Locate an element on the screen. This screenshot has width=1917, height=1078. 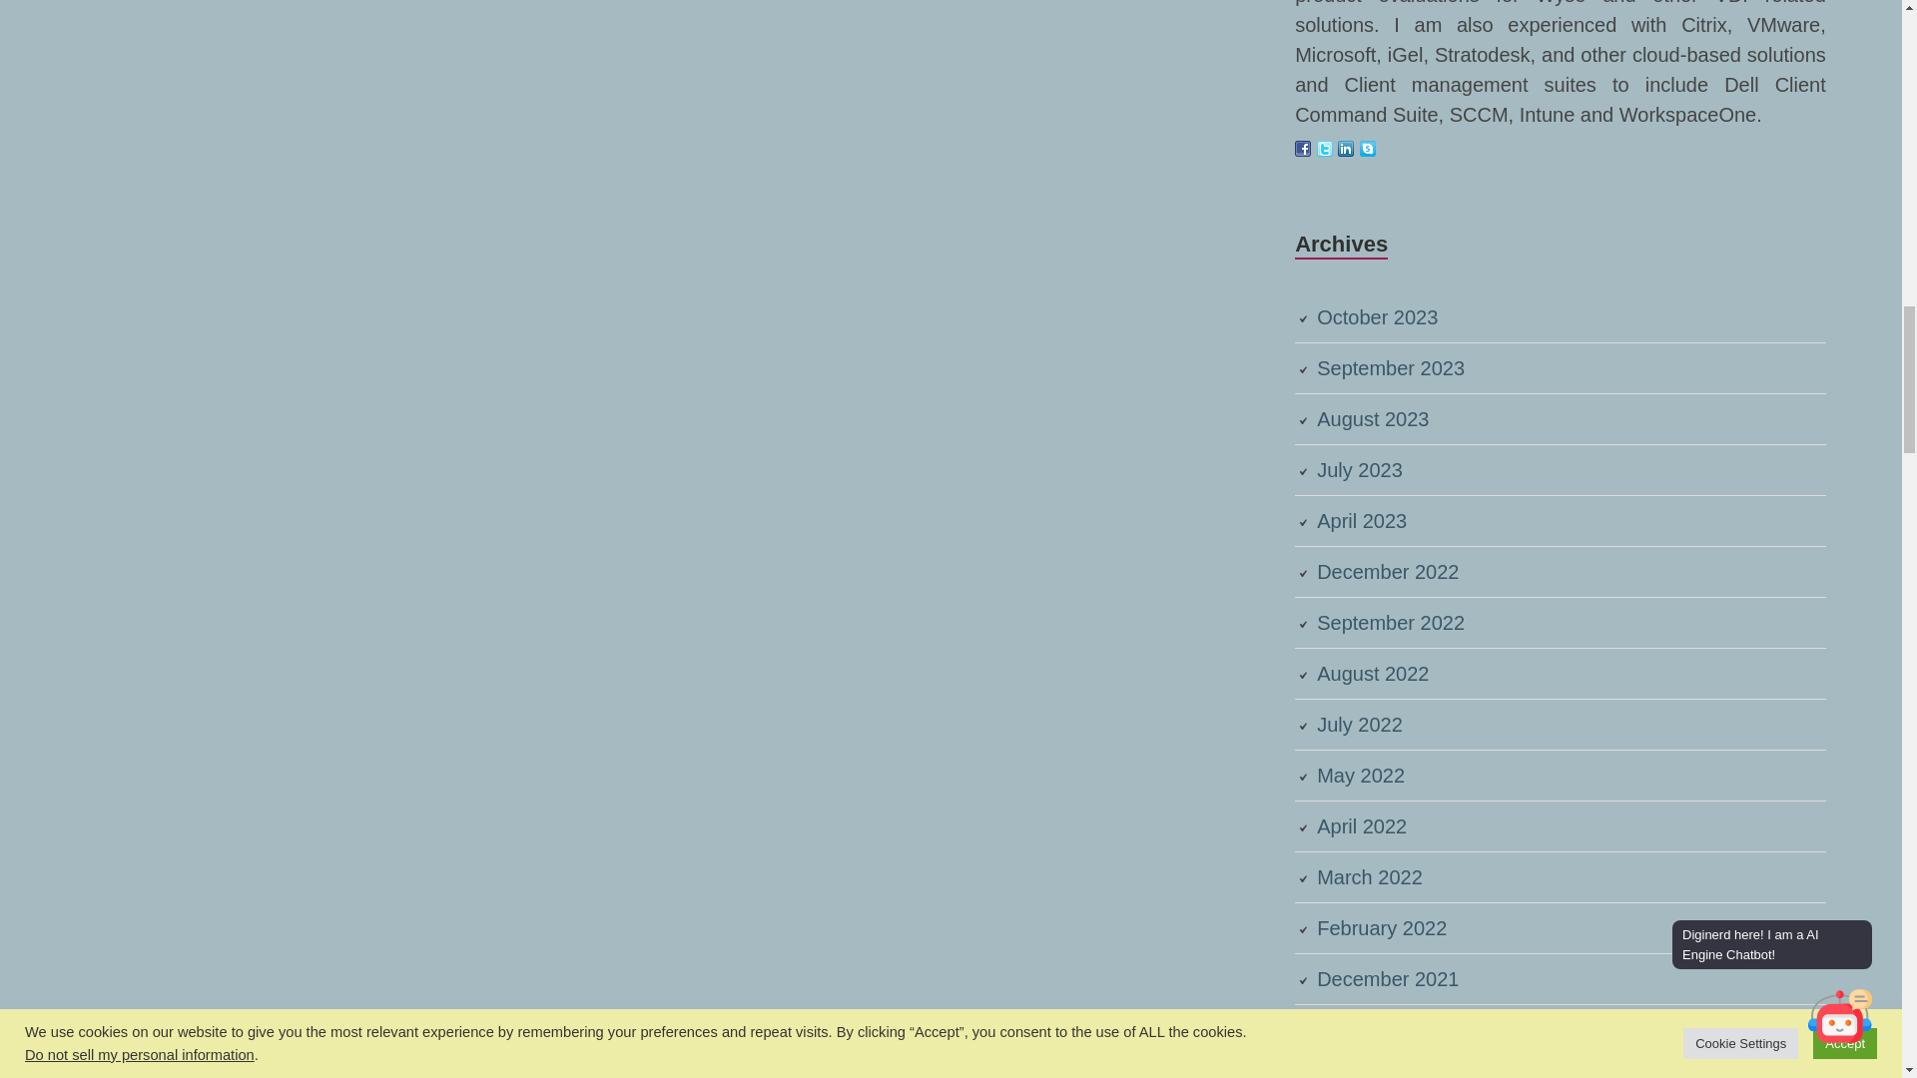
August 2023 is located at coordinates (1372, 419).